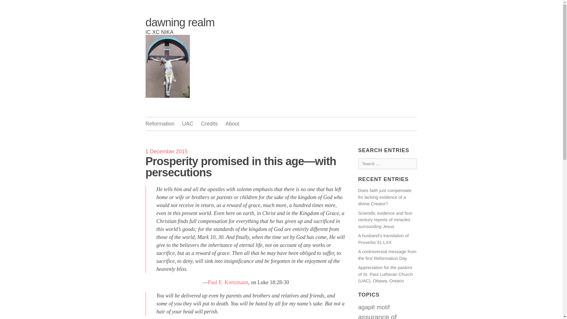 This screenshot has height=319, width=567. Describe the element at coordinates (11, 5) in the screenshot. I see `Search` at that location.